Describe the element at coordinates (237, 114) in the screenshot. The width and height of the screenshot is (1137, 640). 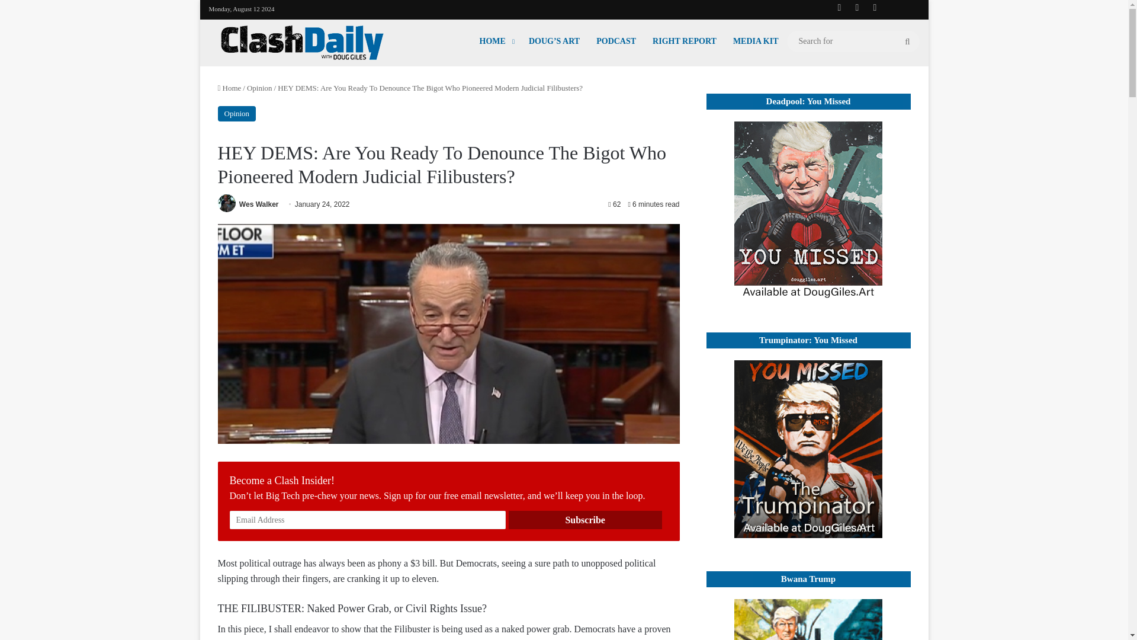
I see `Opinion` at that location.